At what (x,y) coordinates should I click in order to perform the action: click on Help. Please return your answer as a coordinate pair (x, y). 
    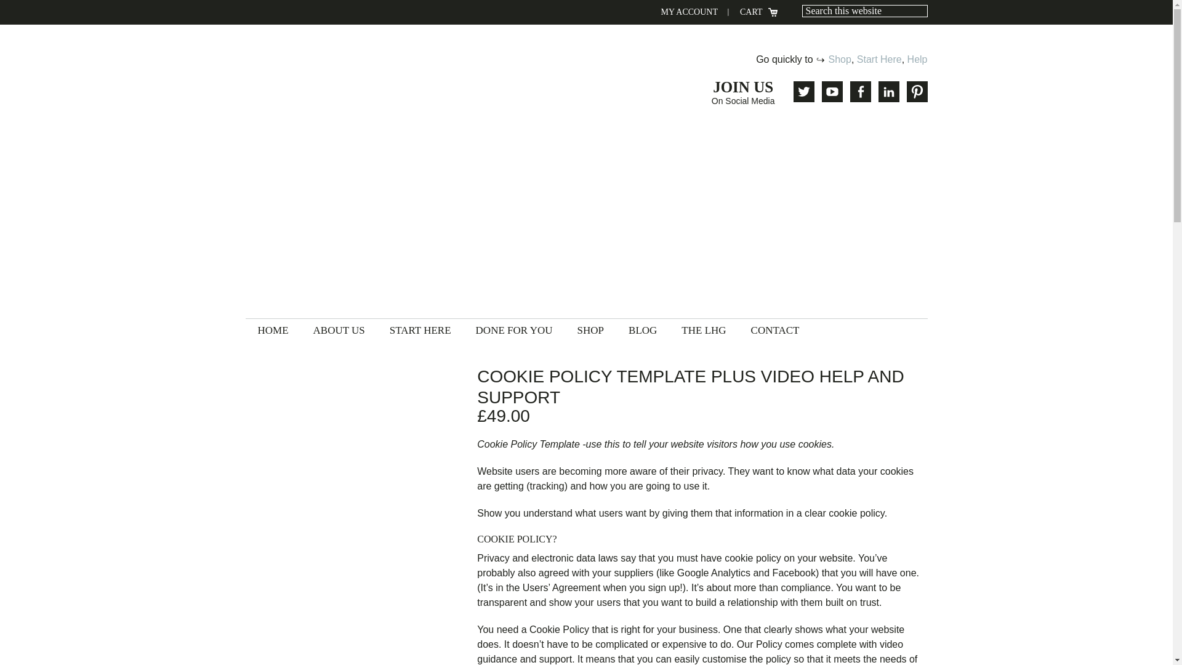
    Looking at the image, I should click on (917, 59).